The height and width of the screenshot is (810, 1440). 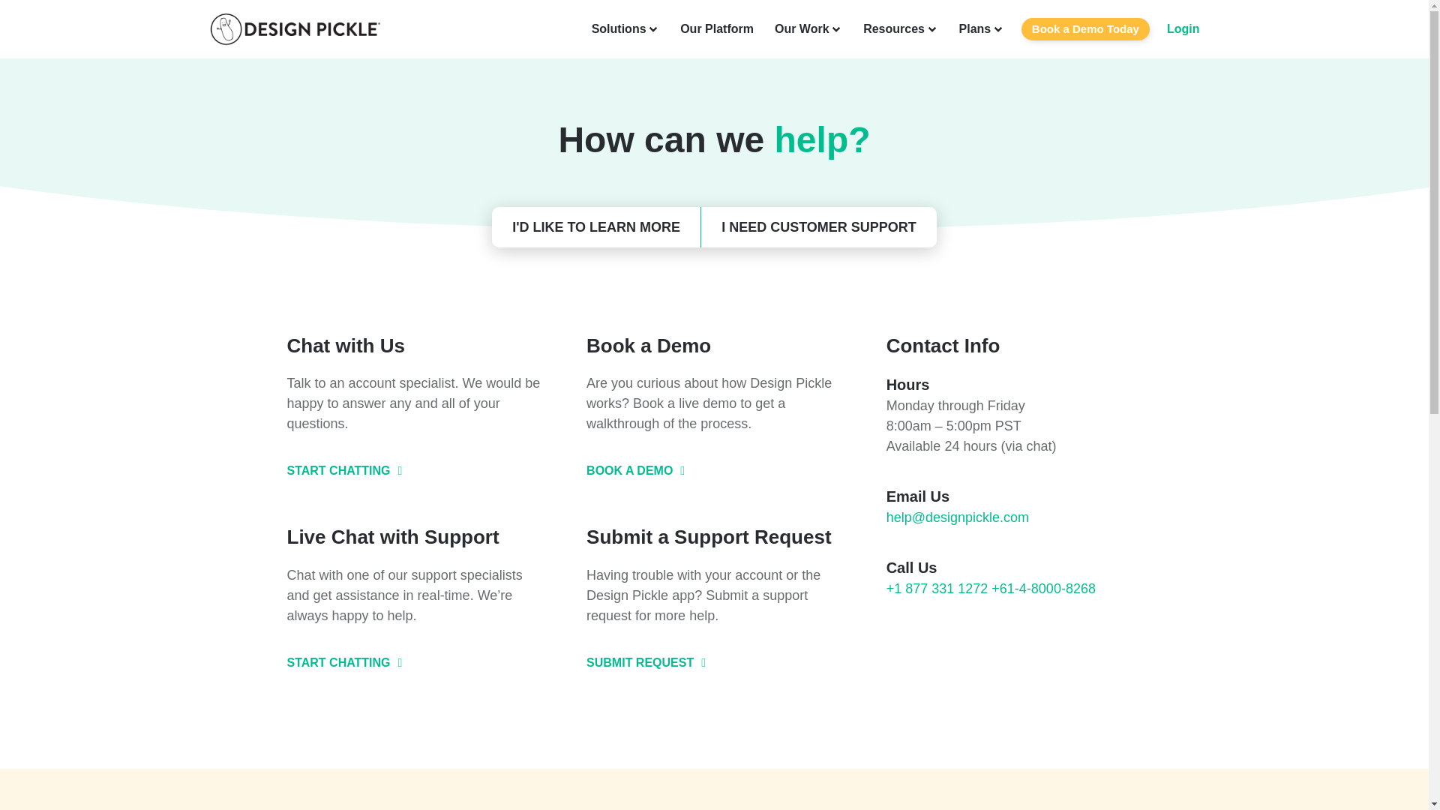 I want to click on Our Work, so click(x=808, y=28).